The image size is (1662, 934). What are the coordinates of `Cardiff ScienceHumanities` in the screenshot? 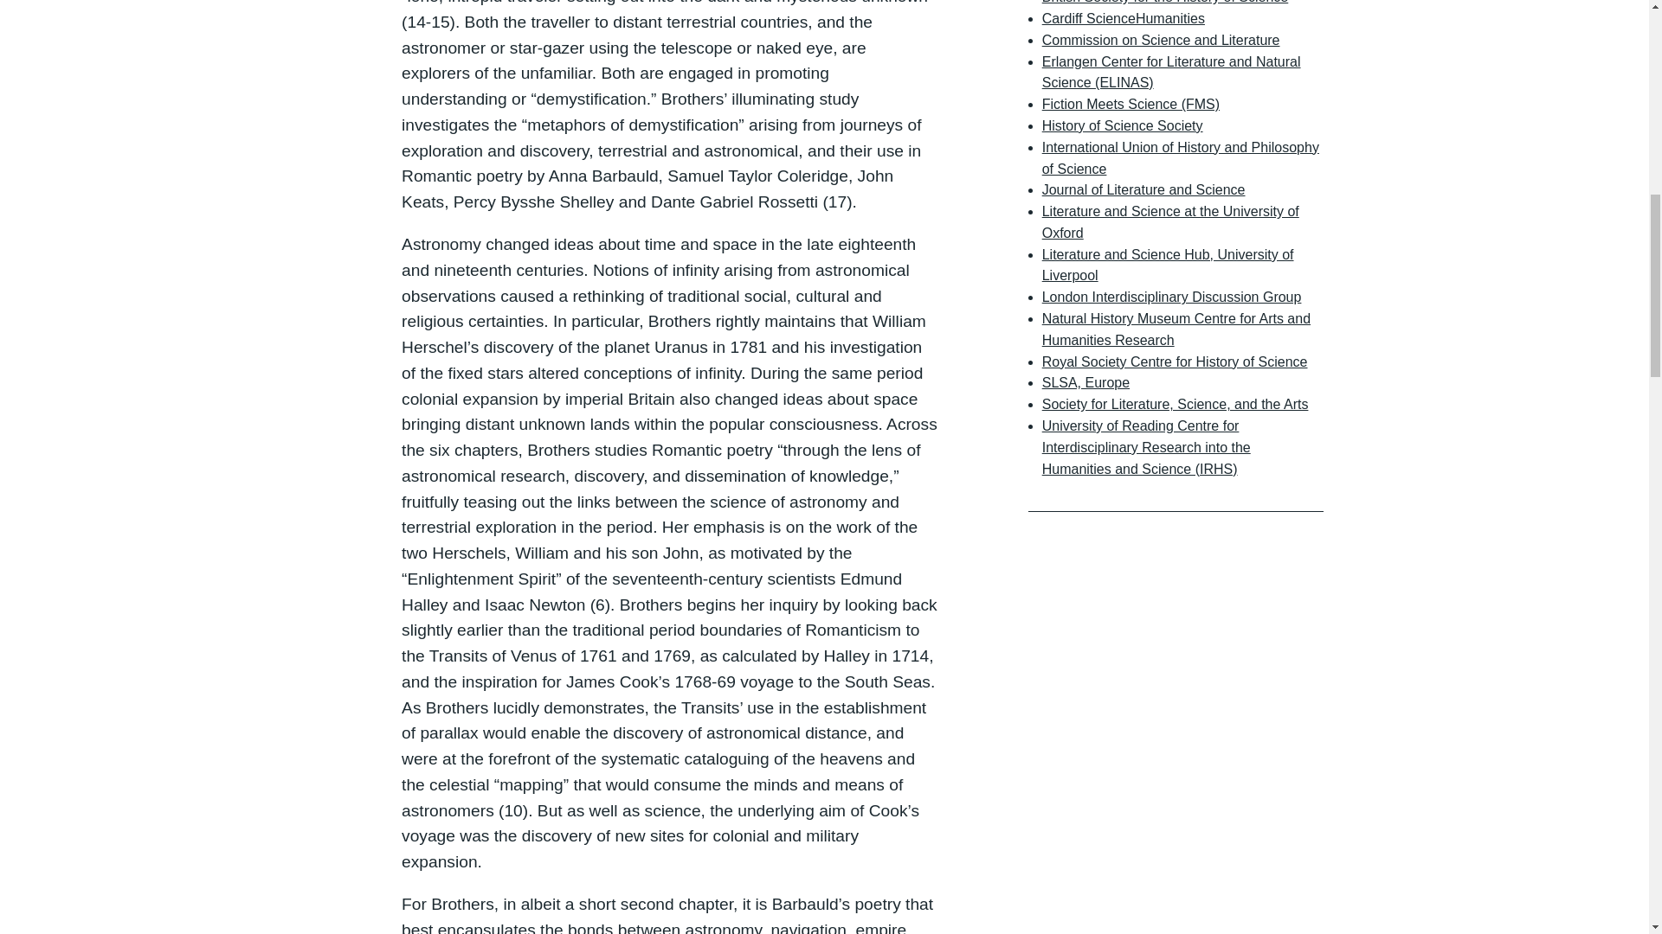 It's located at (1124, 18).